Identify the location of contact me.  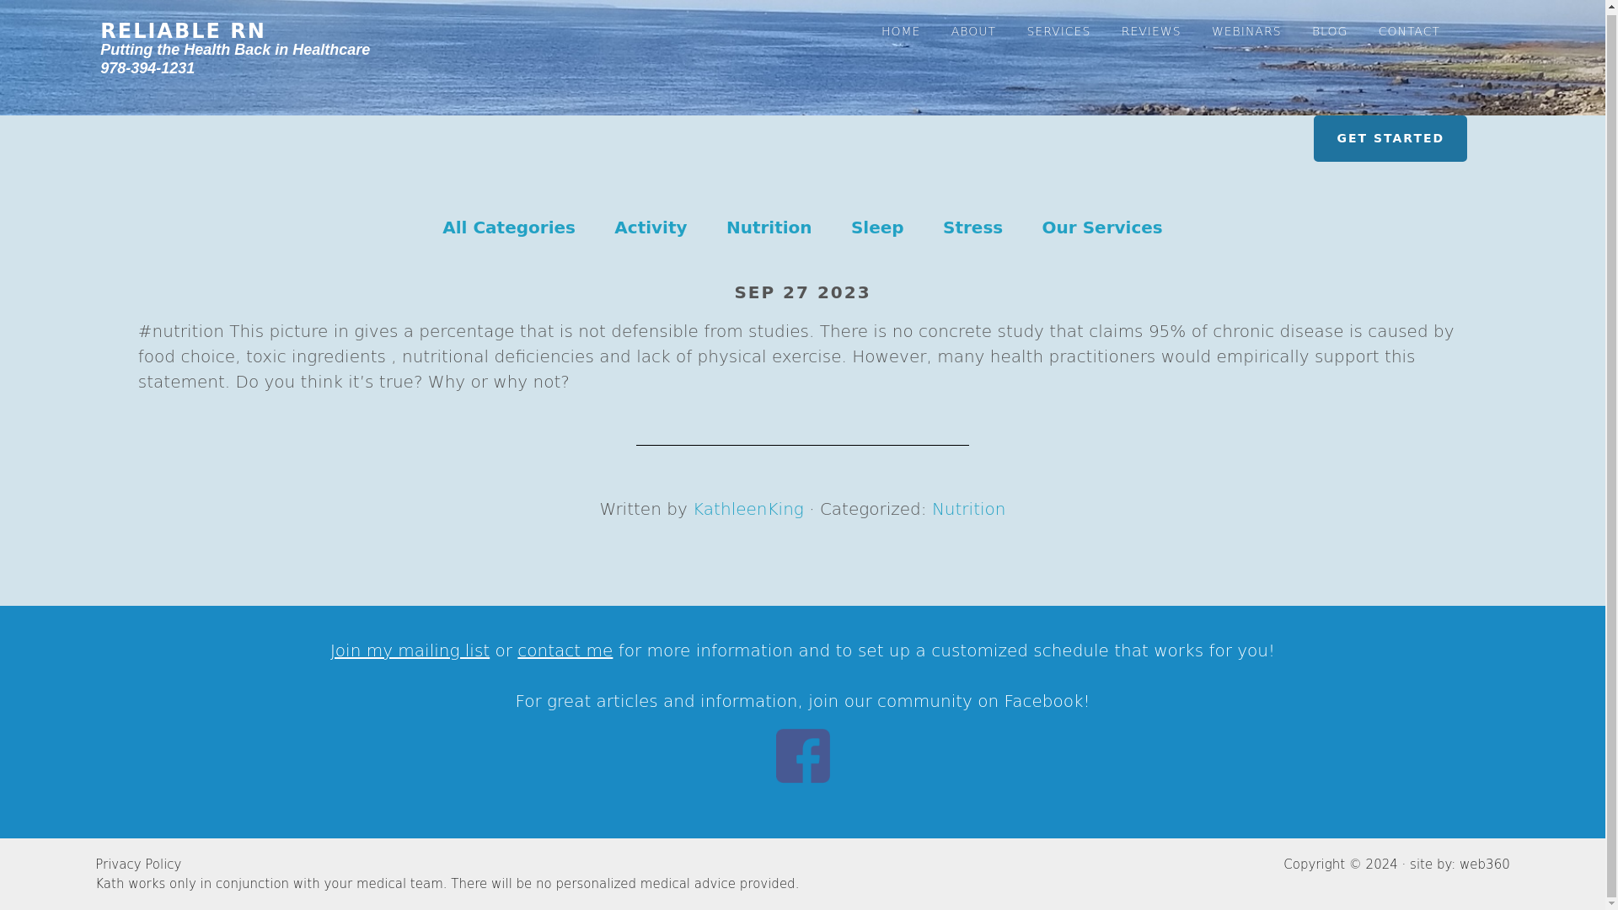
(565, 650).